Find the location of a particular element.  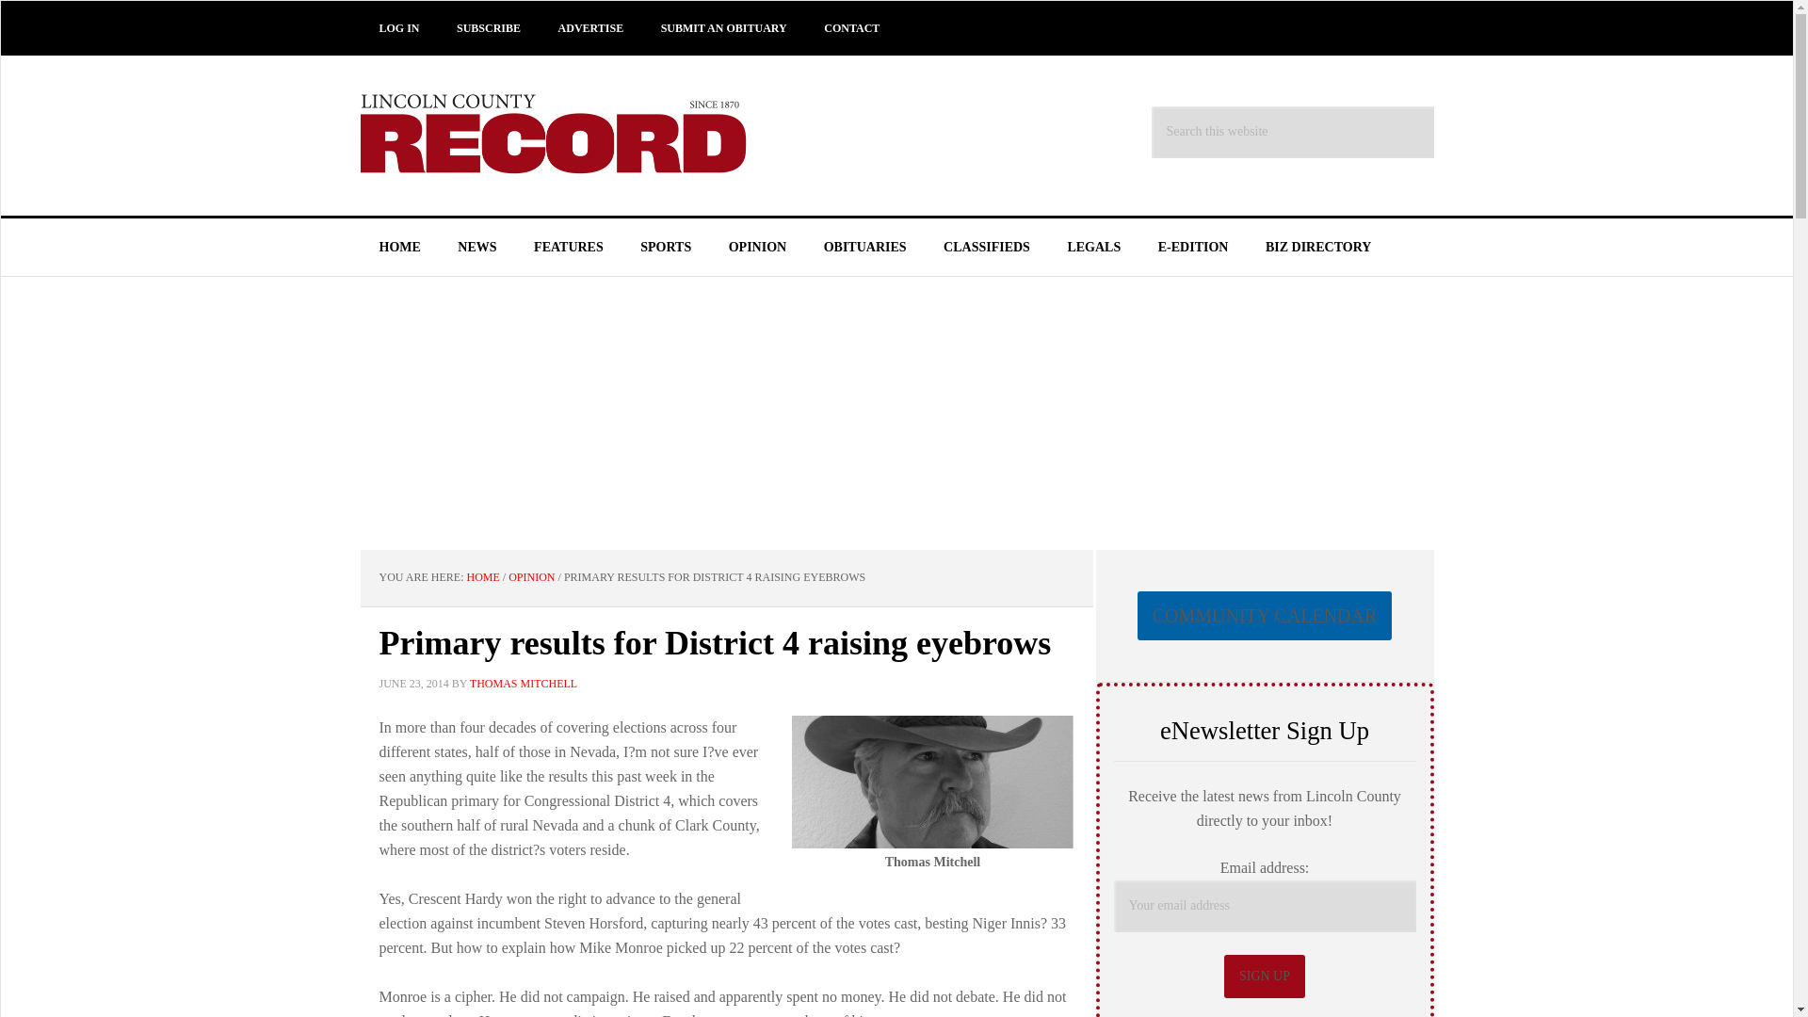

SUBMIT AN OBITUARY is located at coordinates (723, 28).